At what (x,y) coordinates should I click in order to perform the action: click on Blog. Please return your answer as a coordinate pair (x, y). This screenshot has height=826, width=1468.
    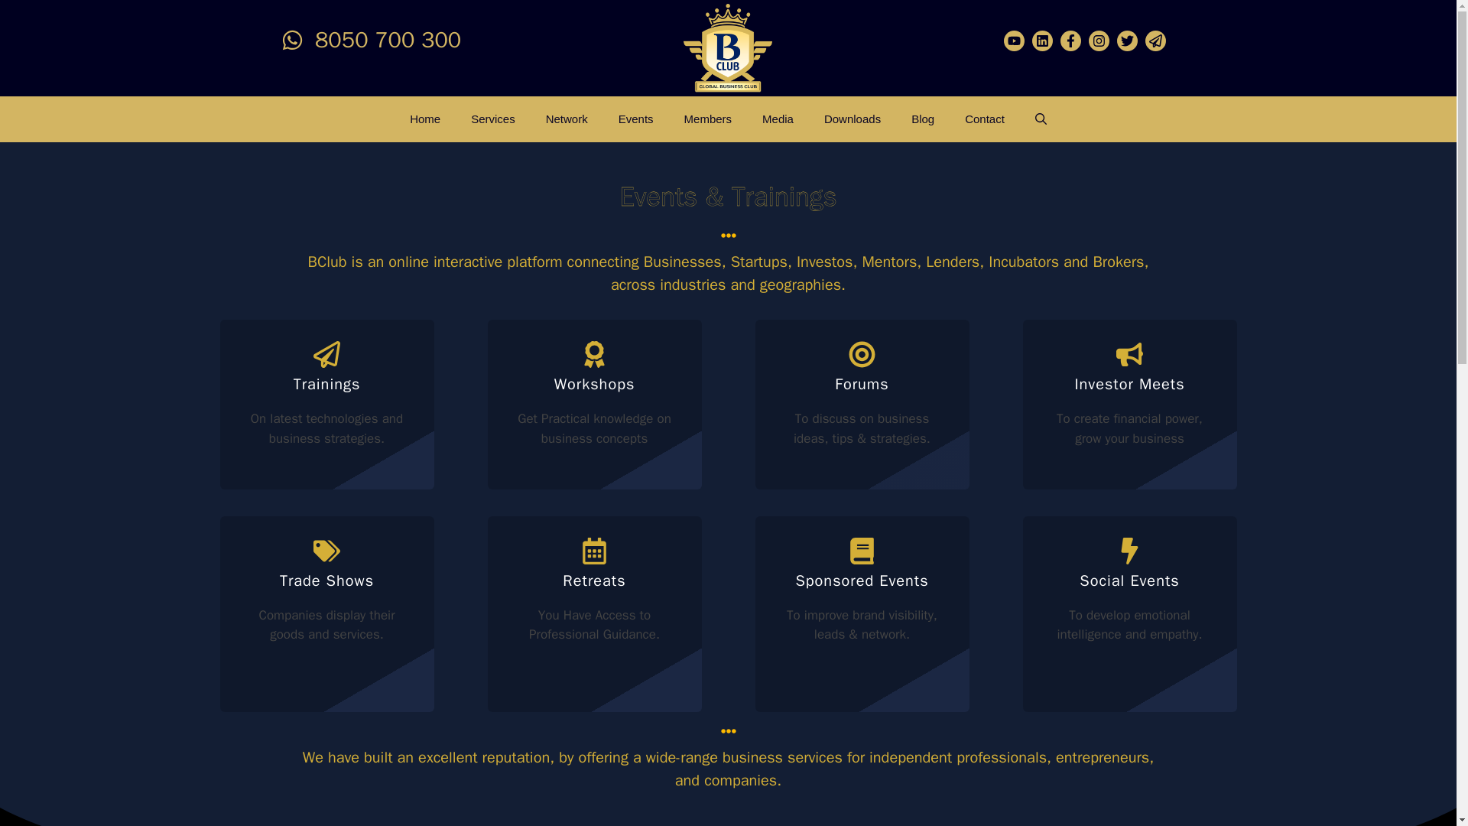
    Looking at the image, I should click on (922, 119).